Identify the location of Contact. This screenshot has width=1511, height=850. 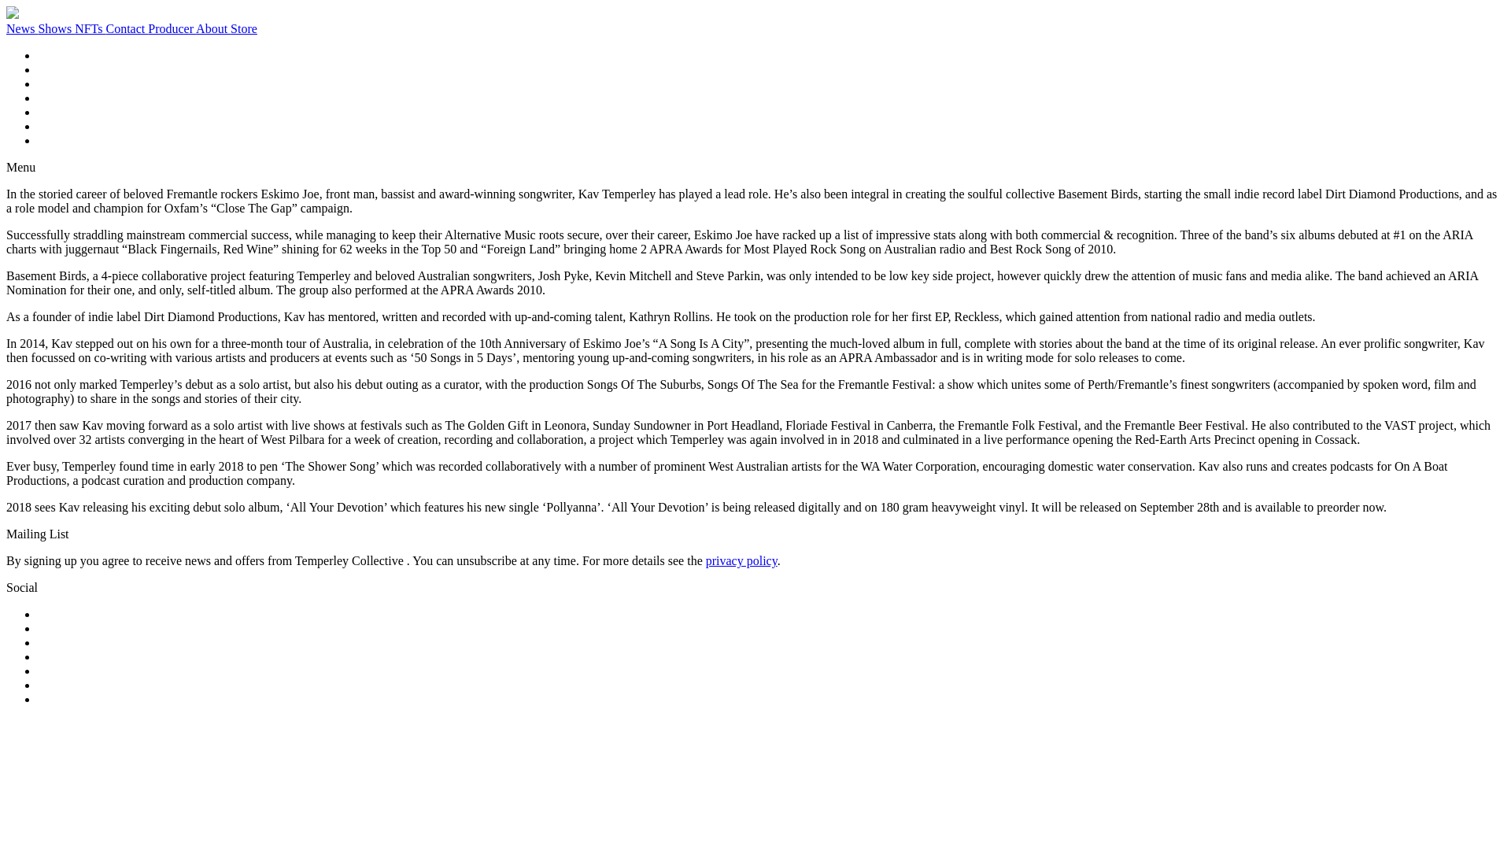
(127, 28).